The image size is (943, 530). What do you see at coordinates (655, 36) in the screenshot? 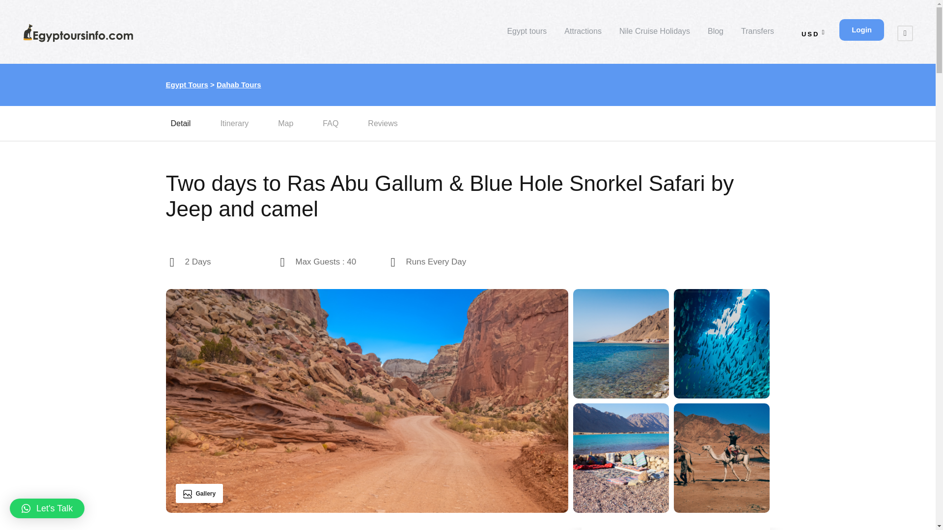
I see `Nile Cruise Holidays` at bounding box center [655, 36].